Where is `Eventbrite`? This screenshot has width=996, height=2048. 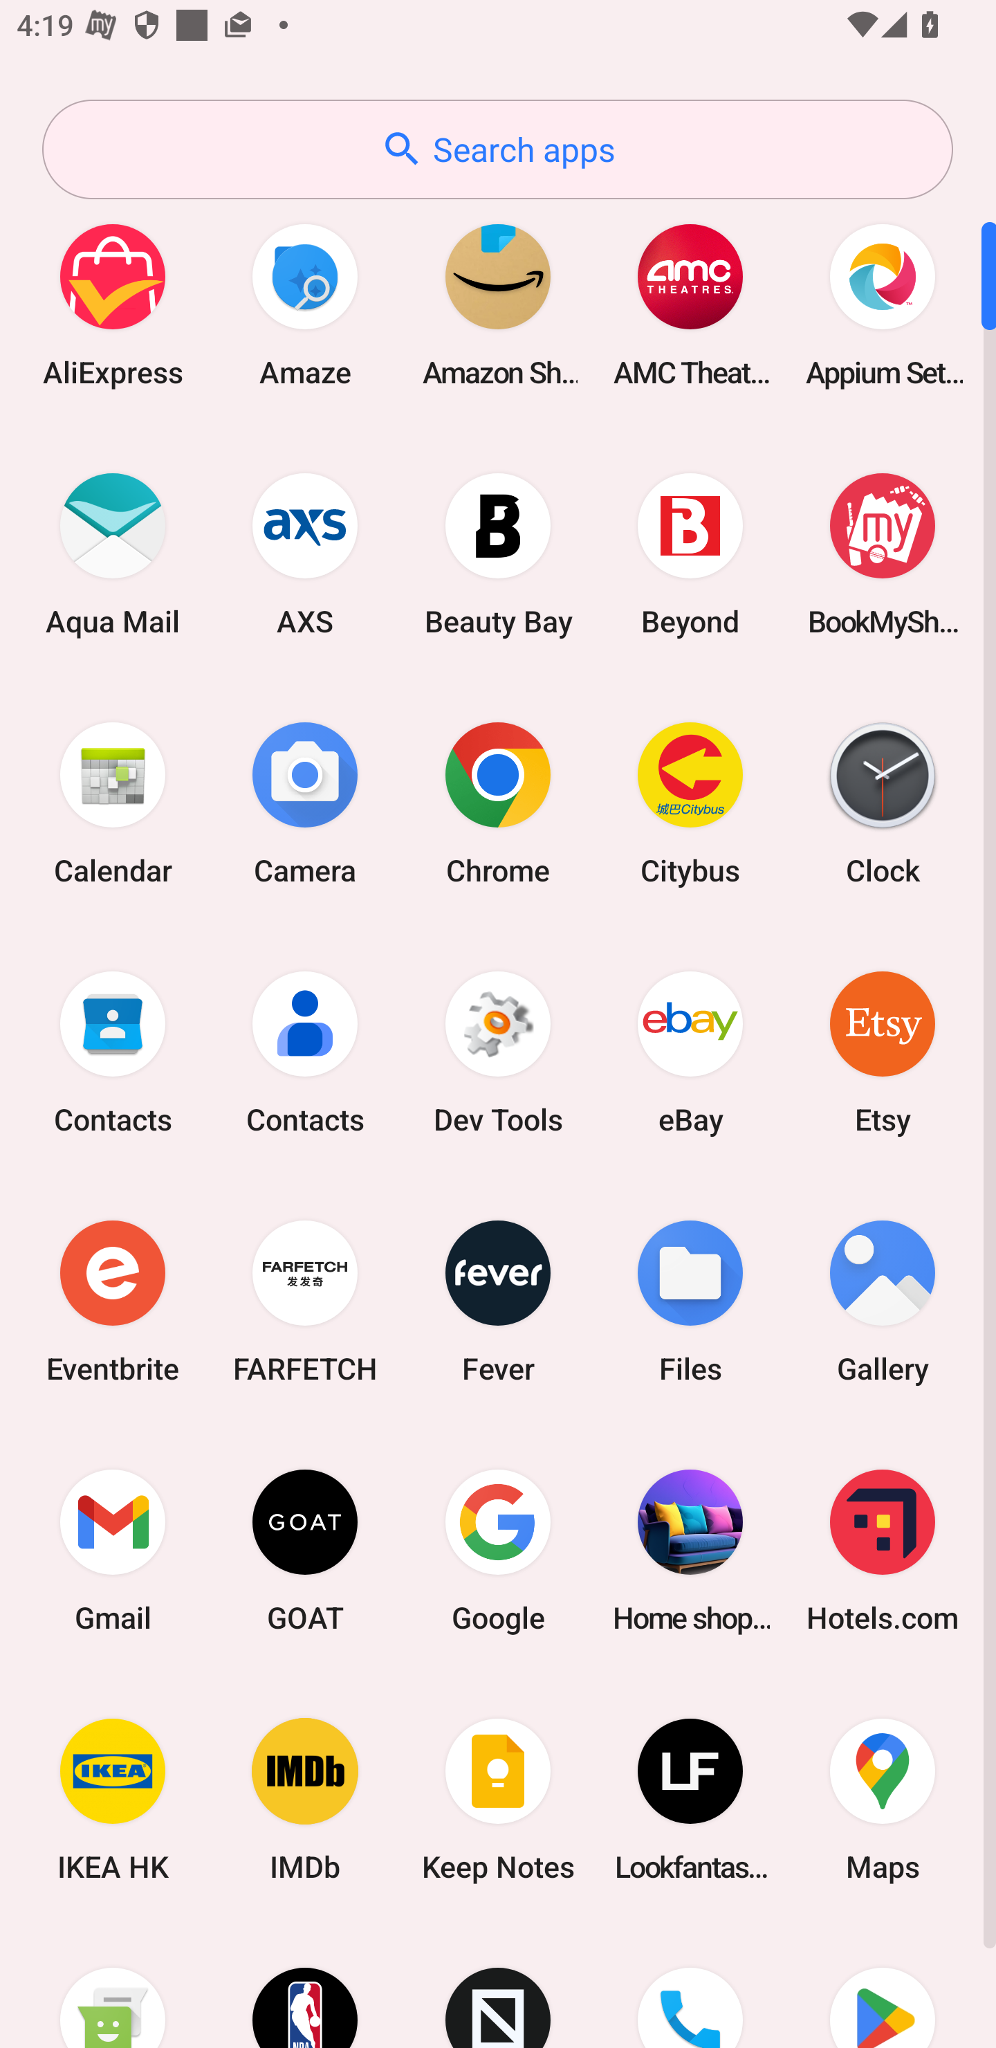 Eventbrite is located at coordinates (113, 1301).